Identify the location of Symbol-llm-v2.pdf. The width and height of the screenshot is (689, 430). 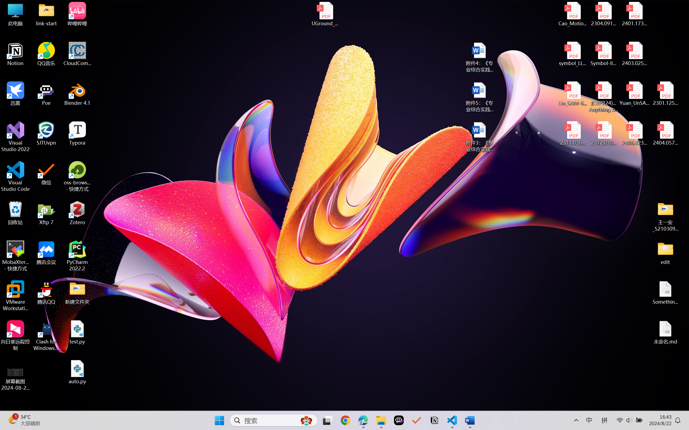
(603, 54).